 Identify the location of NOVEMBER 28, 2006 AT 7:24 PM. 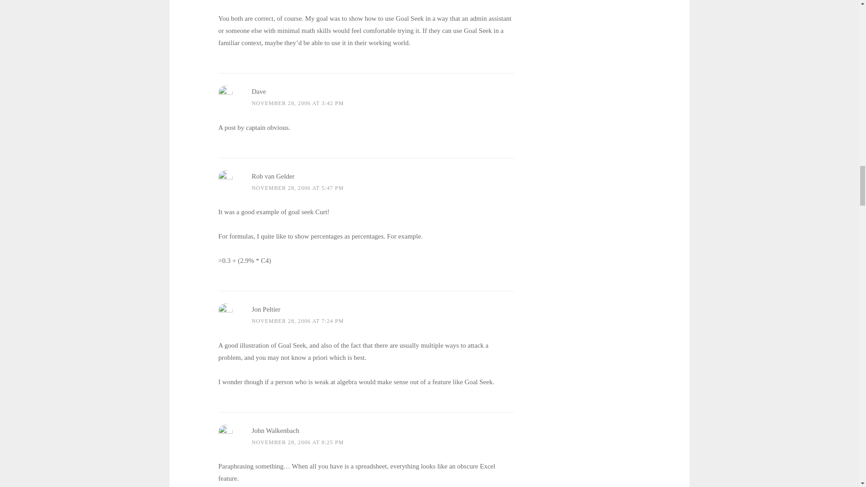
(298, 321).